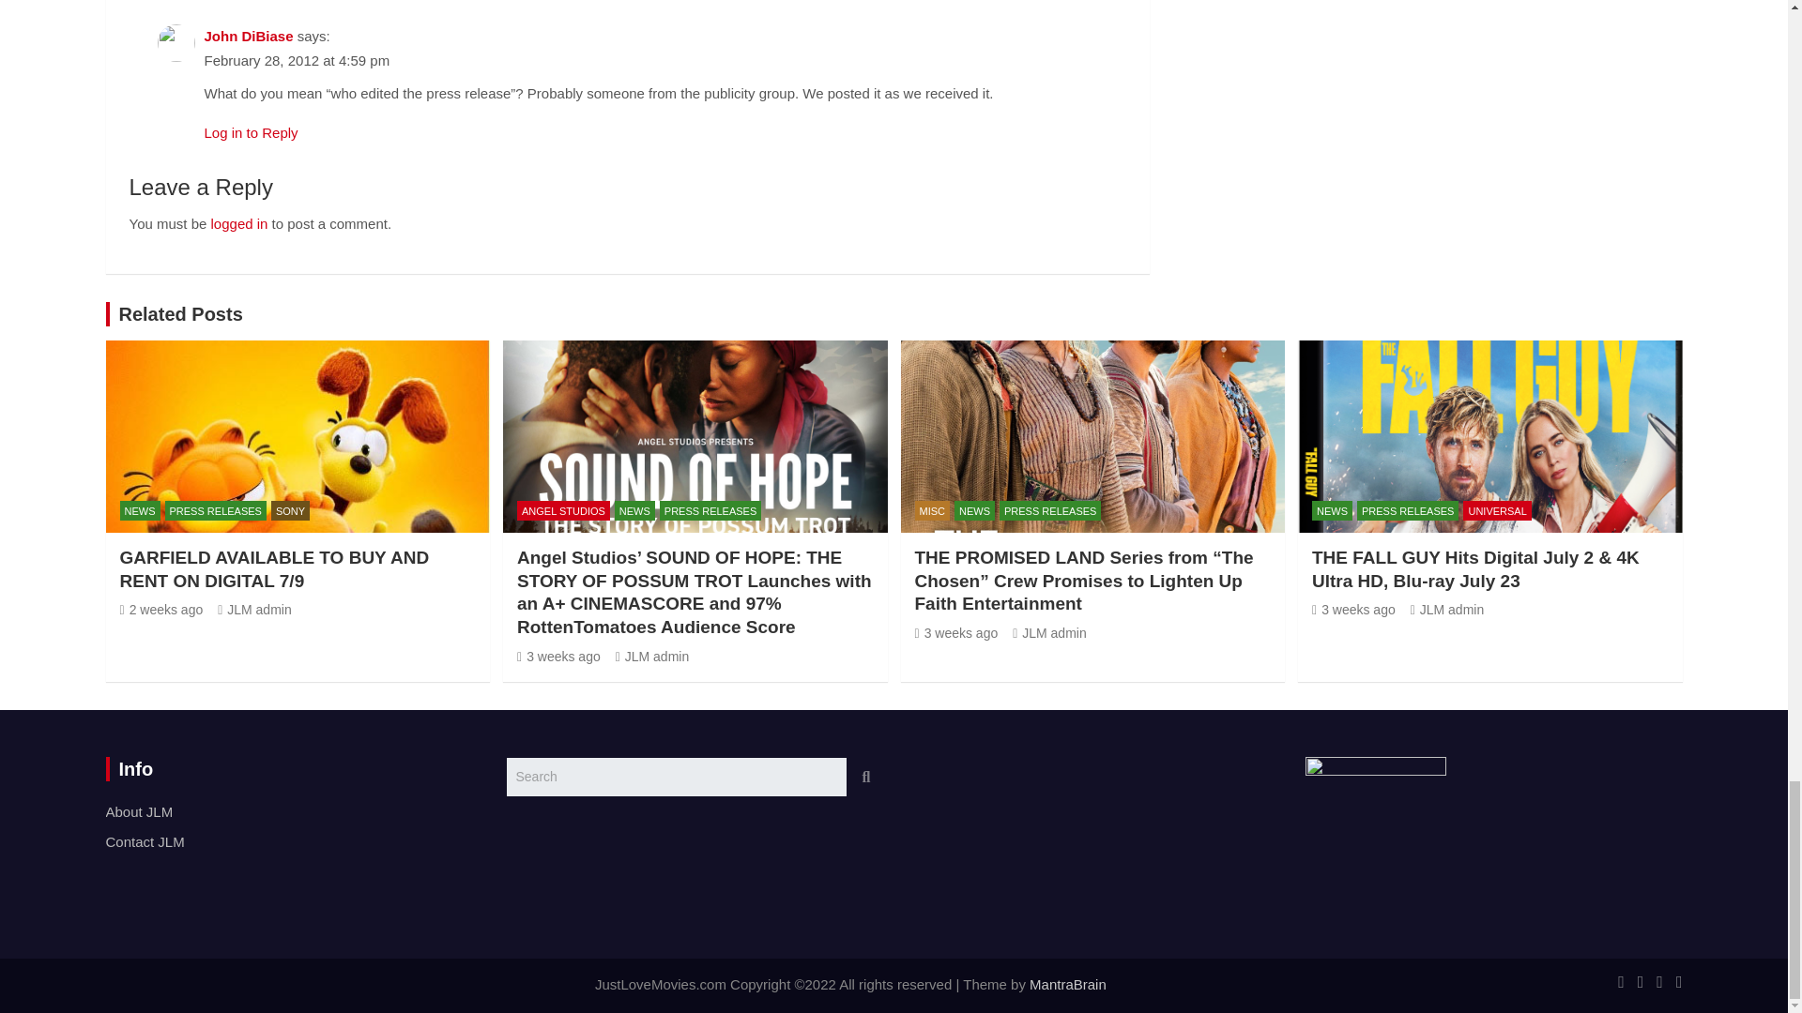 The height and width of the screenshot is (1013, 1802). I want to click on 2 weeks ago, so click(161, 609).